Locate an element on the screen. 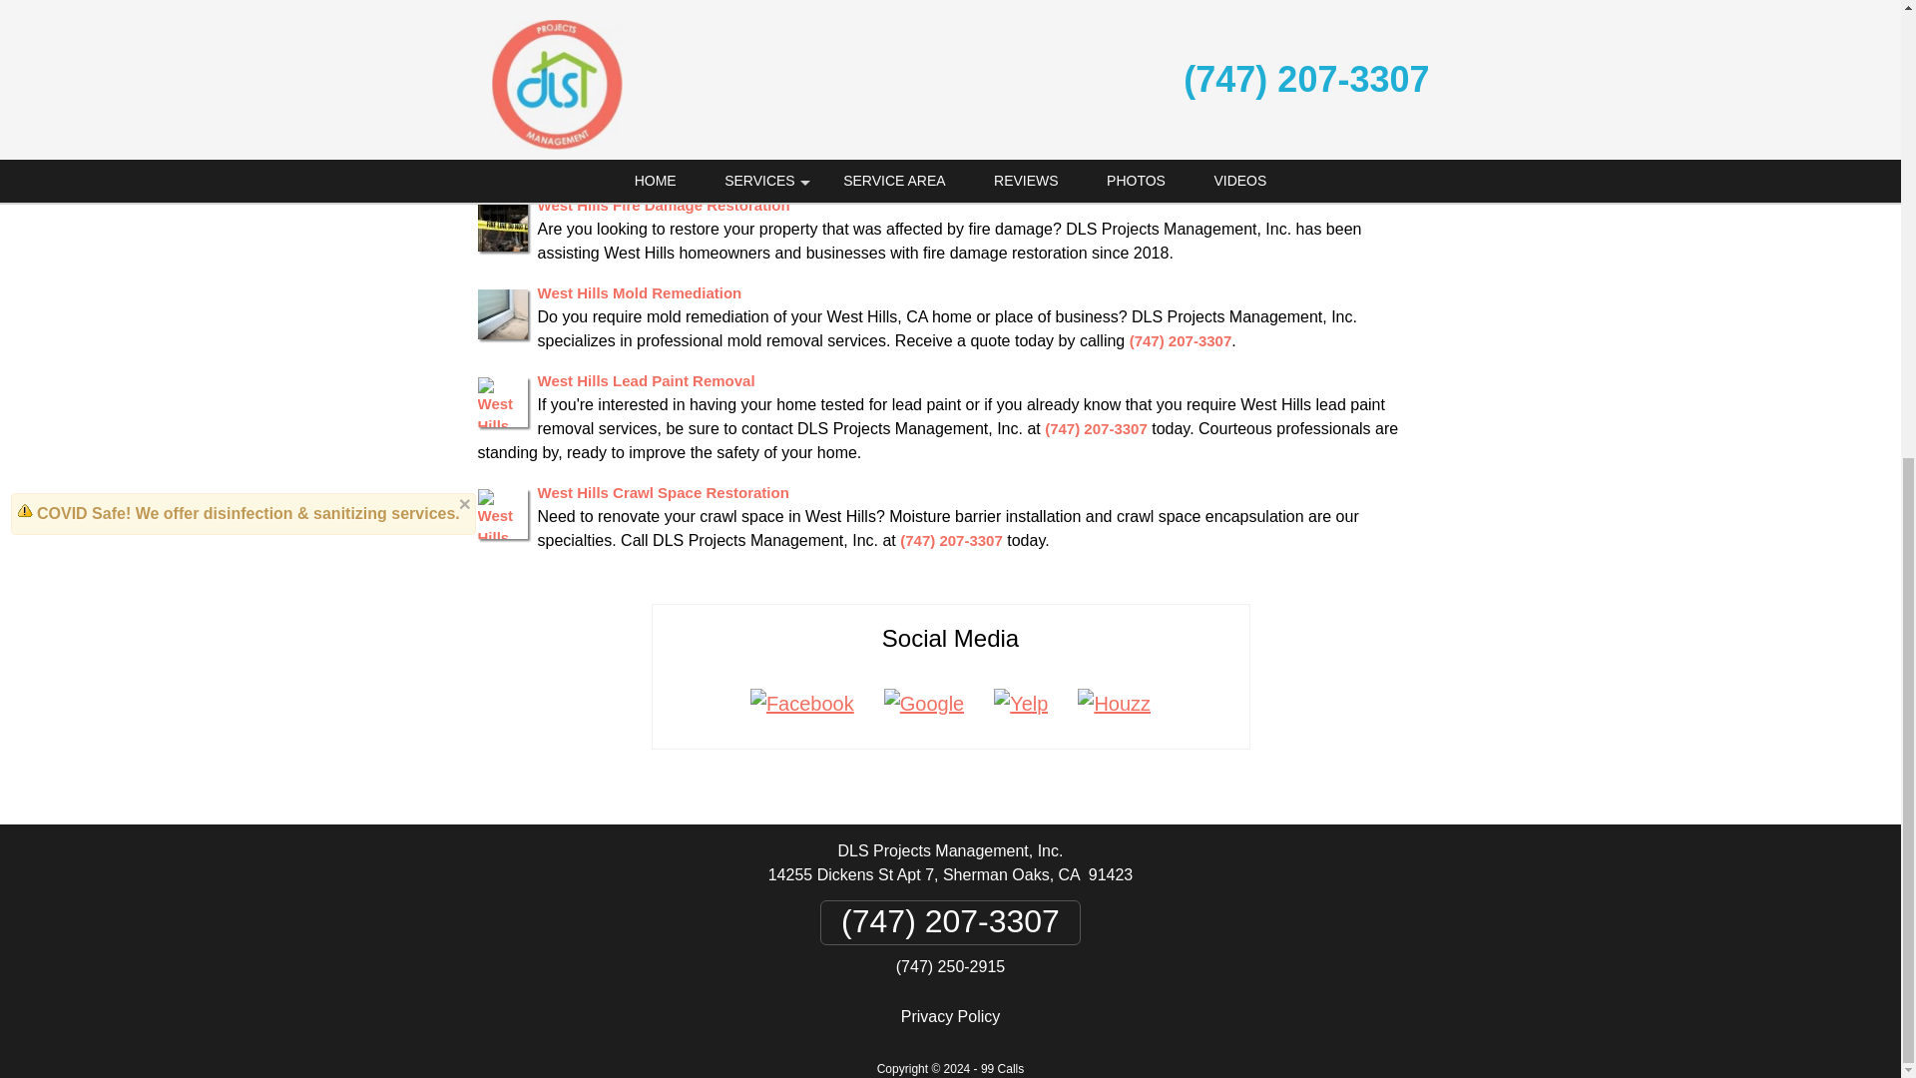 This screenshot has width=1916, height=1078. Yelp is located at coordinates (1021, 704).